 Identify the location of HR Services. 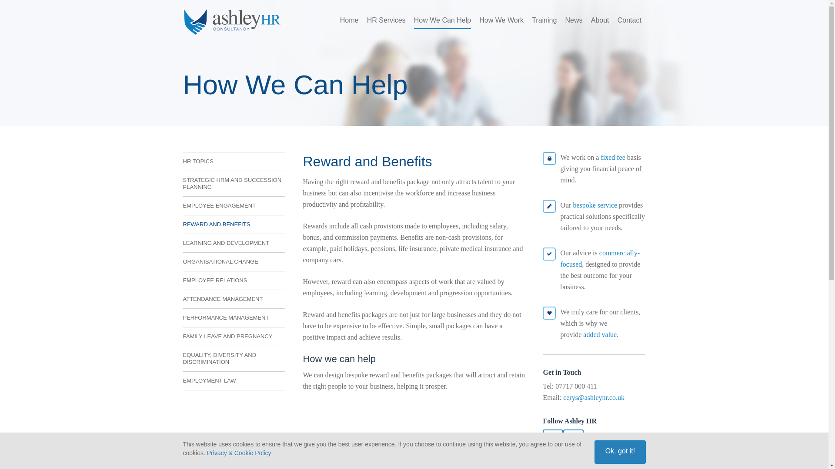
(386, 20).